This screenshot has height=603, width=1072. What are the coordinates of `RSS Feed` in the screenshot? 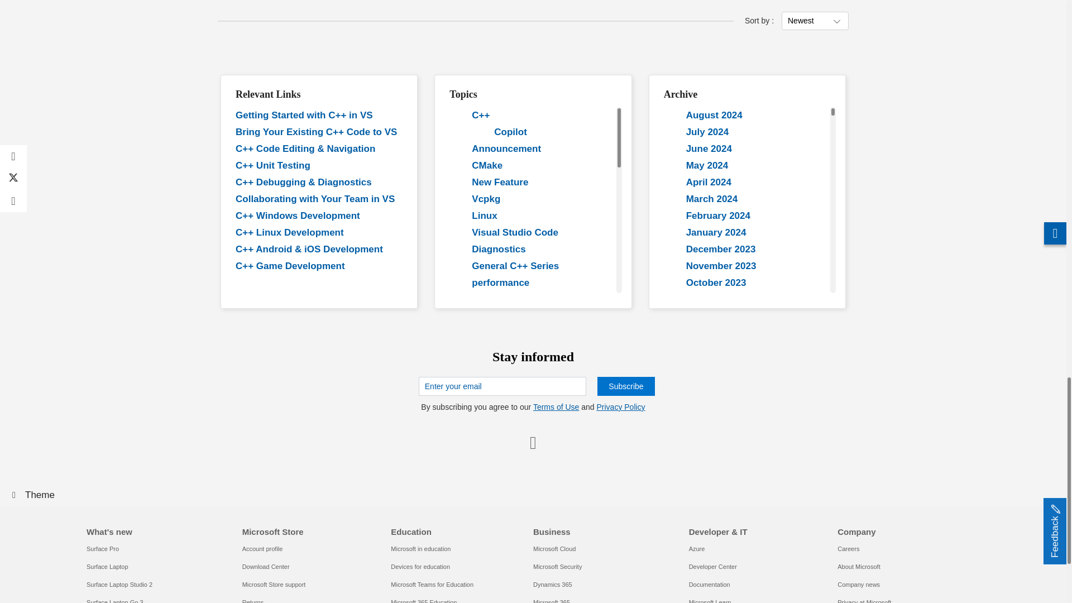 It's located at (533, 442).